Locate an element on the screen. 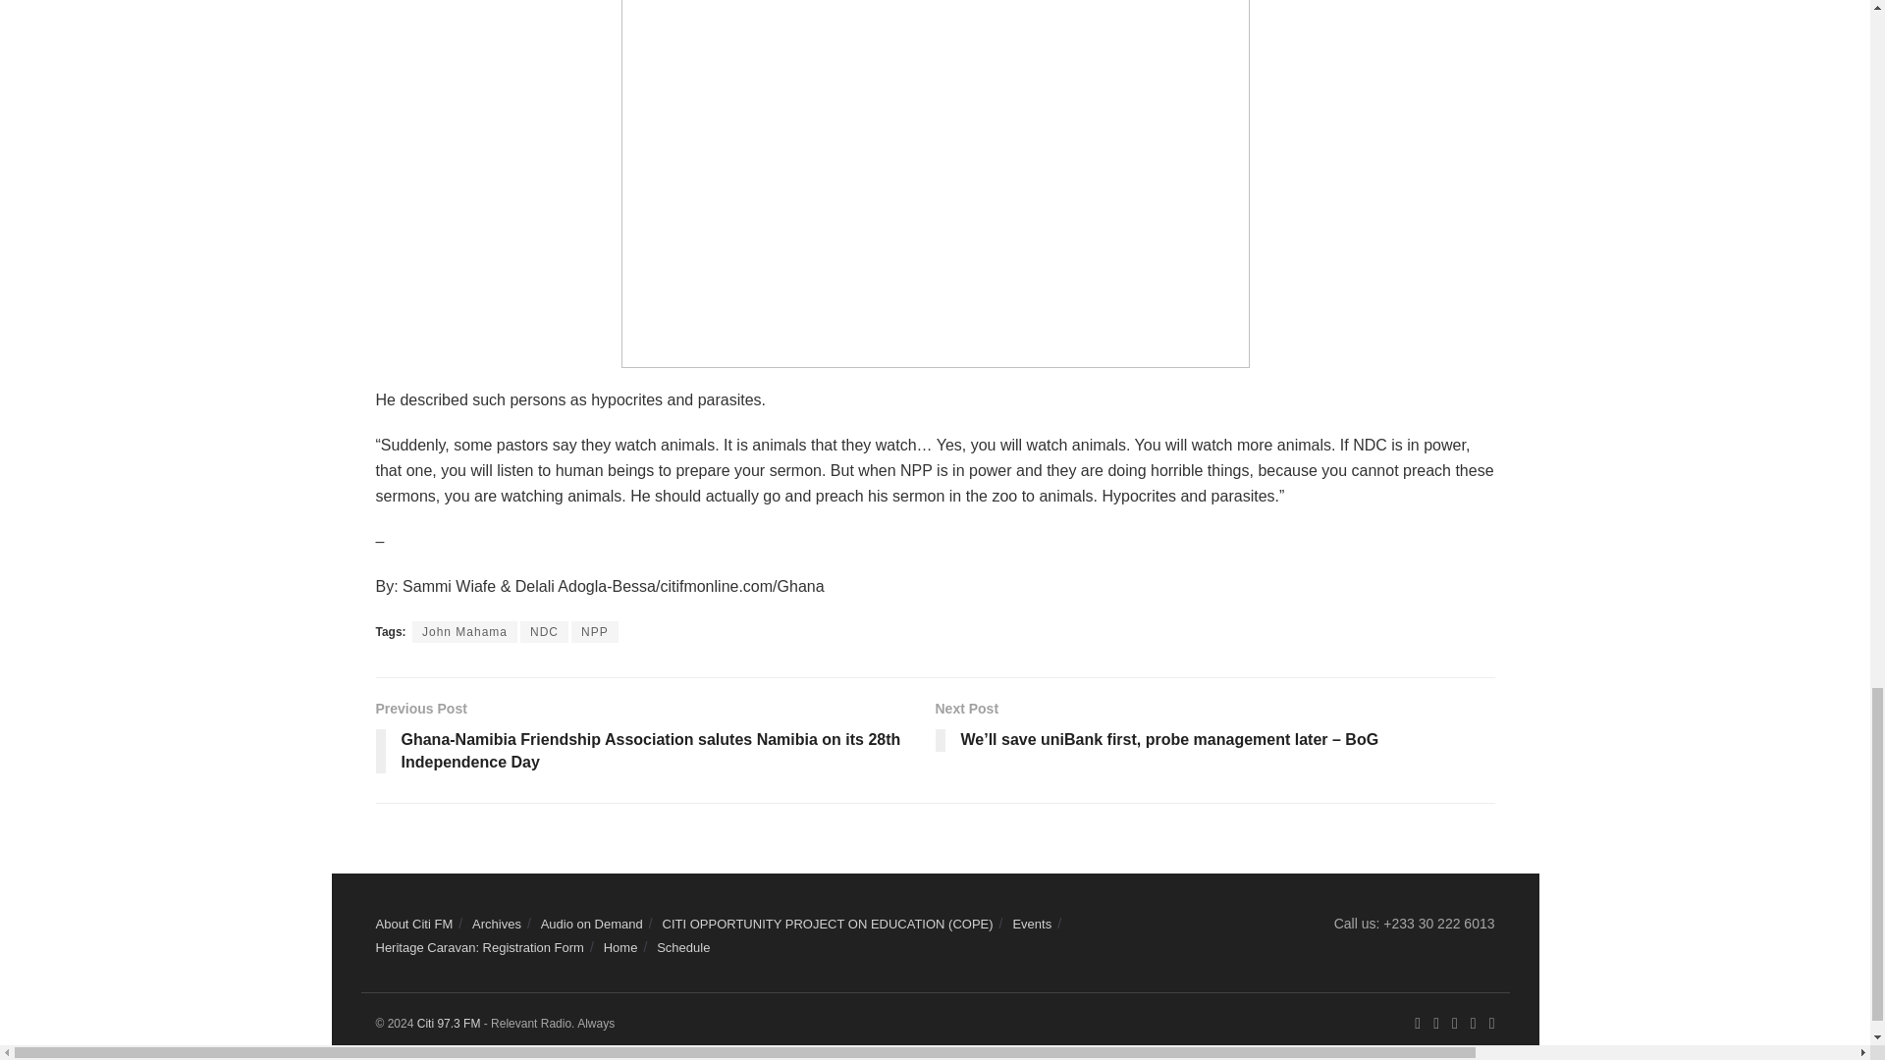 Image resolution: width=1885 pixels, height=1060 pixels. John Mahama is located at coordinates (464, 631).